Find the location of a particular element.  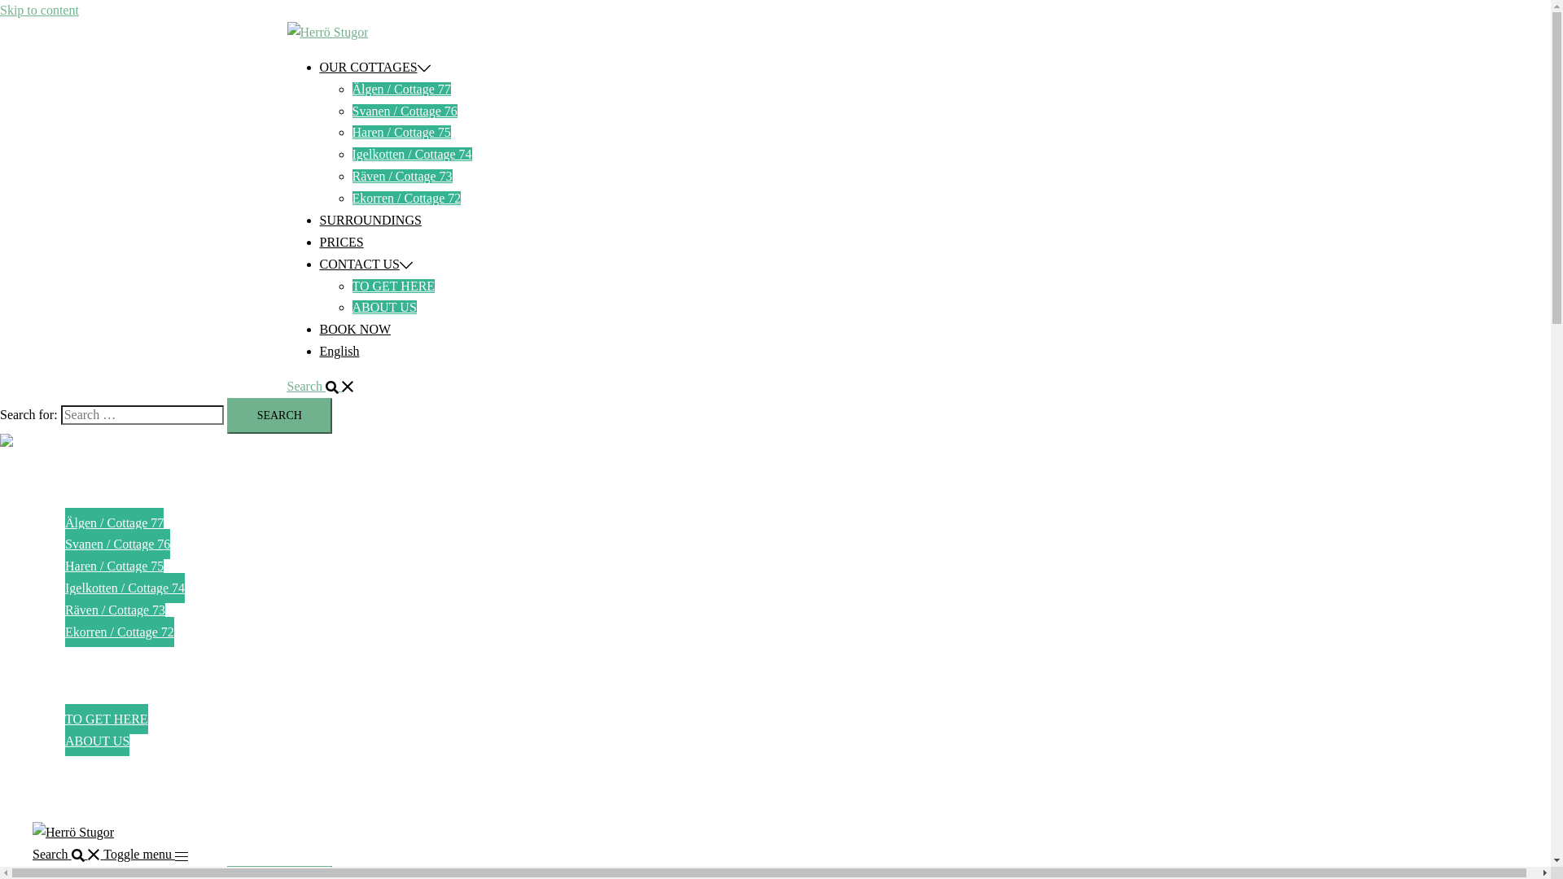

Ekorren / Cottage 72 is located at coordinates (406, 199).